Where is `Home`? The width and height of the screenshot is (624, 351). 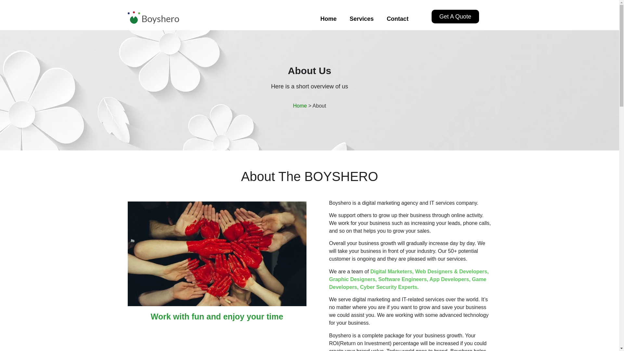
Home is located at coordinates (328, 19).